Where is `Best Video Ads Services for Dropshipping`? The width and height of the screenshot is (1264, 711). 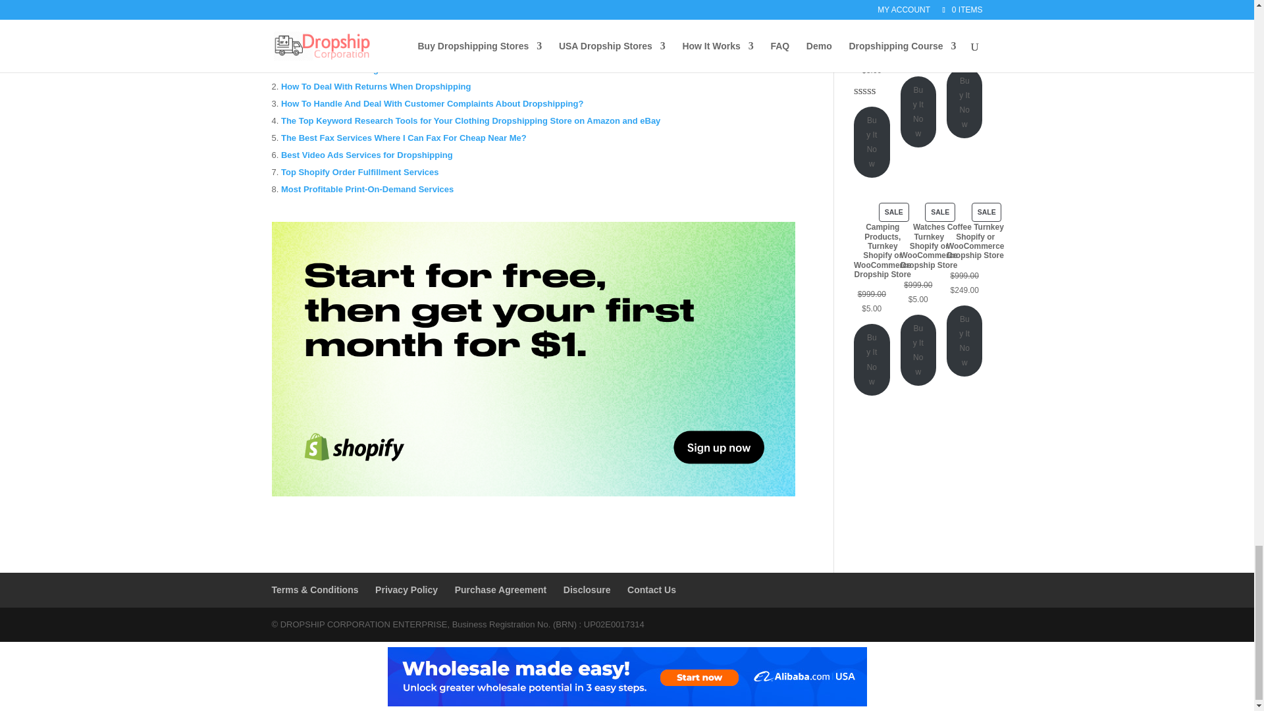 Best Video Ads Services for Dropshipping is located at coordinates (366, 155).